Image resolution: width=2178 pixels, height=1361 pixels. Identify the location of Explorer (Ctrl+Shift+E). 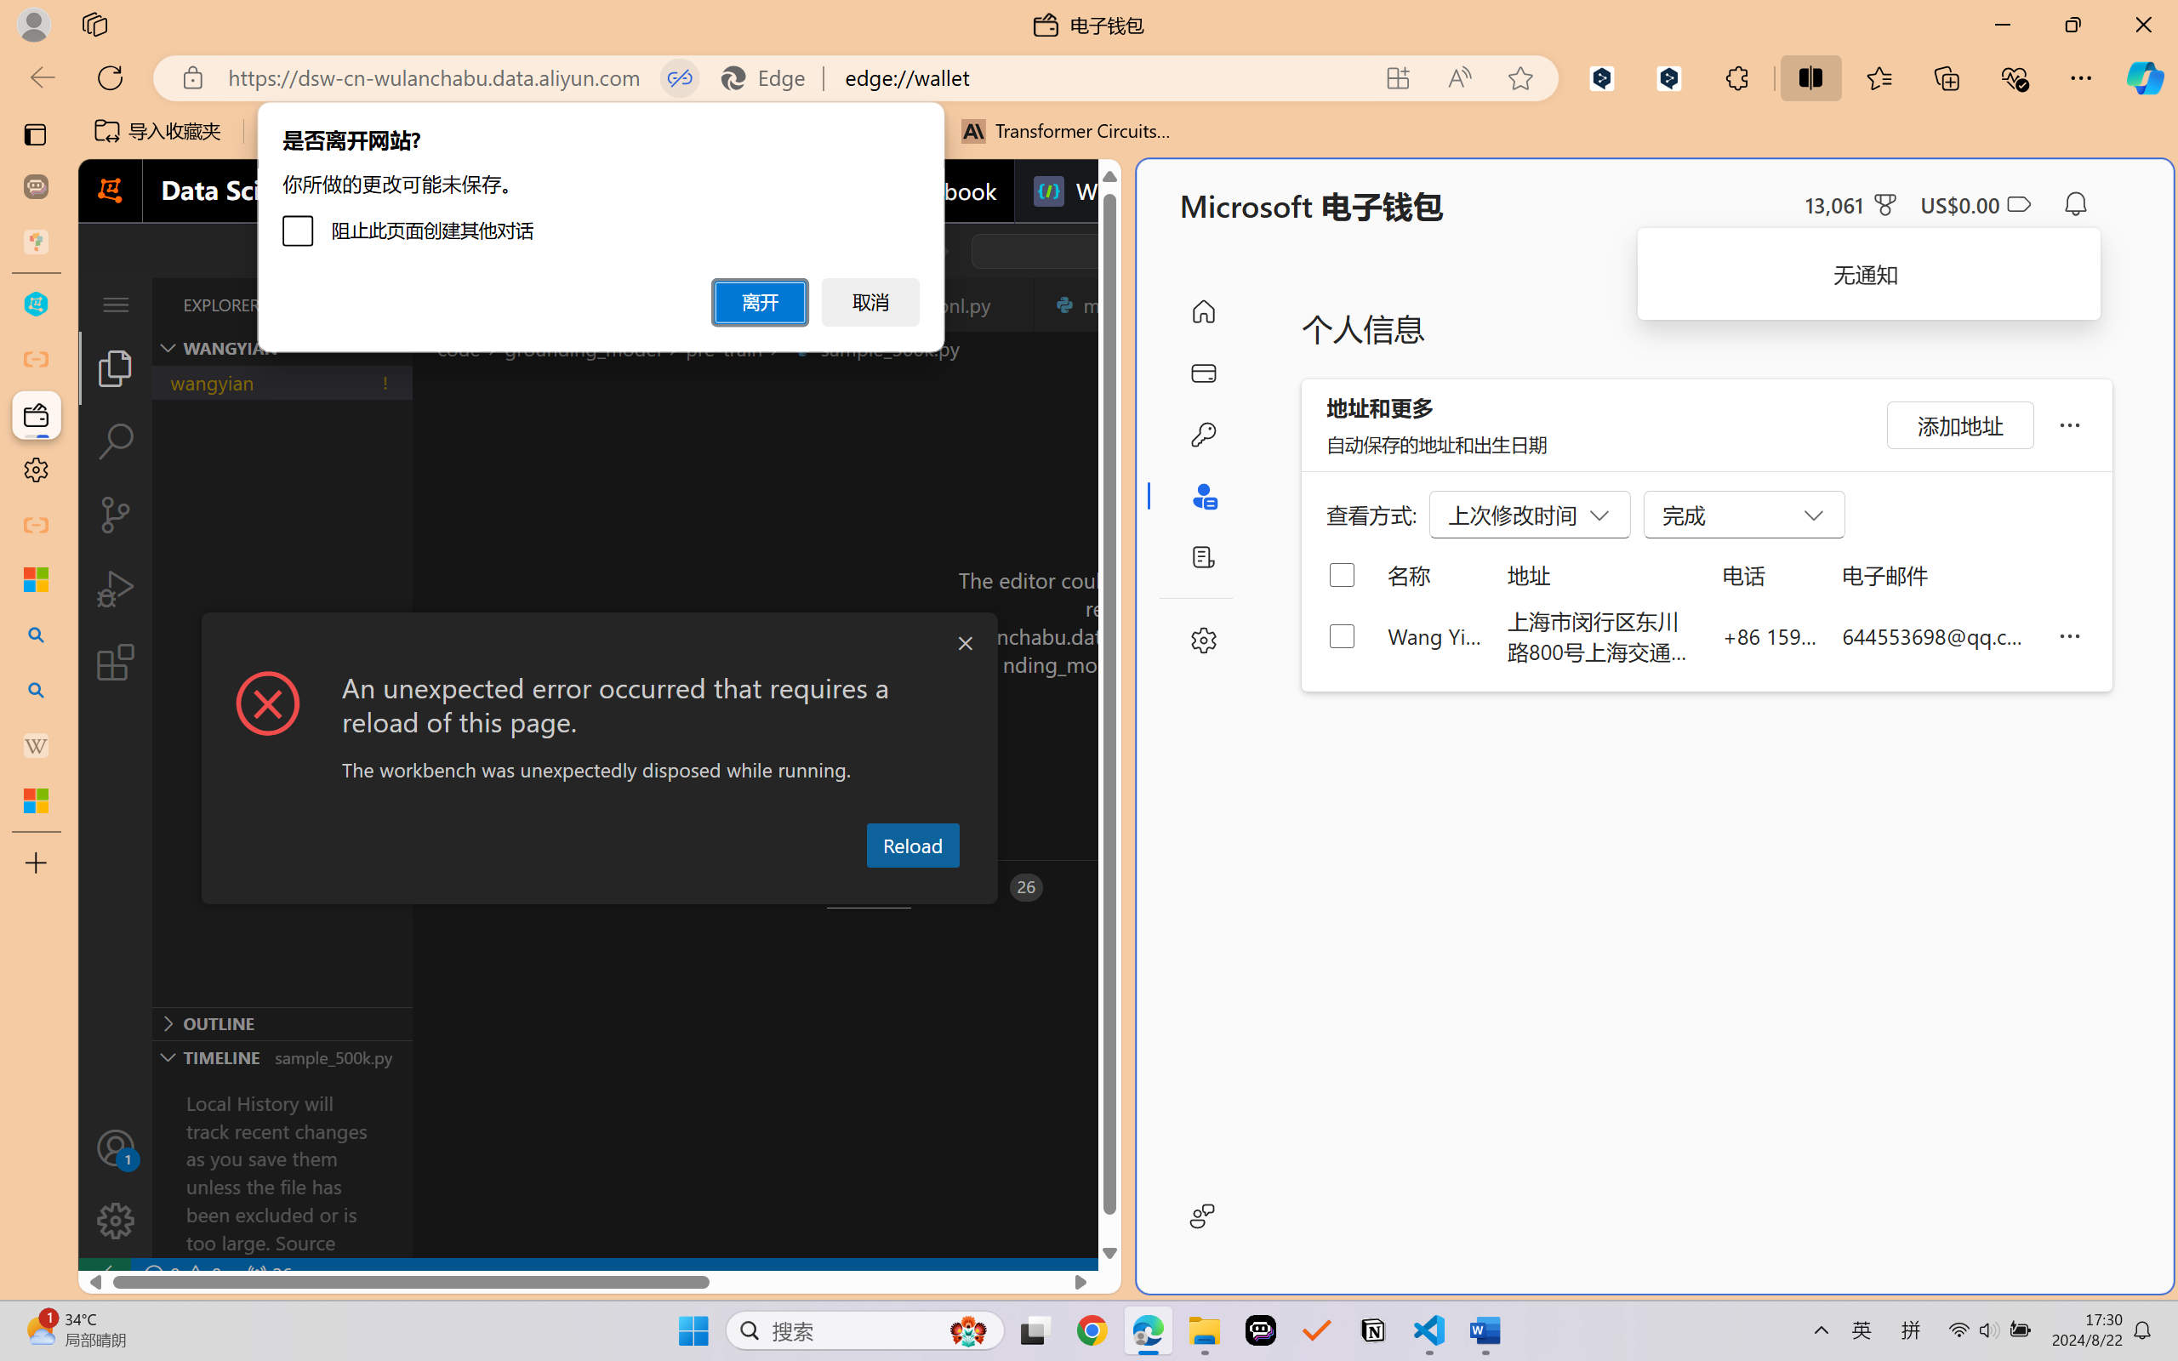
(116, 367).